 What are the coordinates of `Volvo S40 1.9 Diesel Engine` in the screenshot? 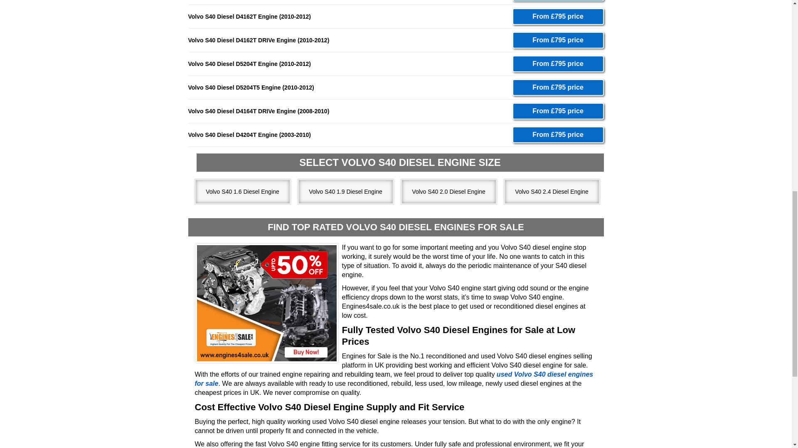 It's located at (342, 191).